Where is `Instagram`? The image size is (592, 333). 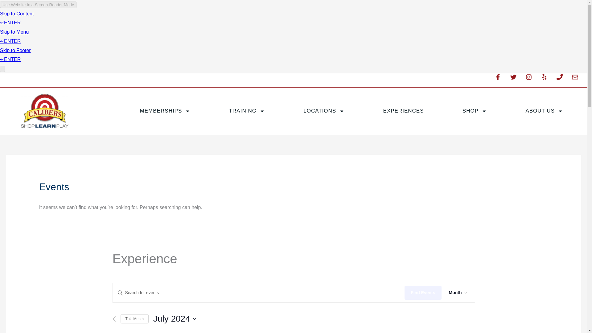 Instagram is located at coordinates (532, 80).